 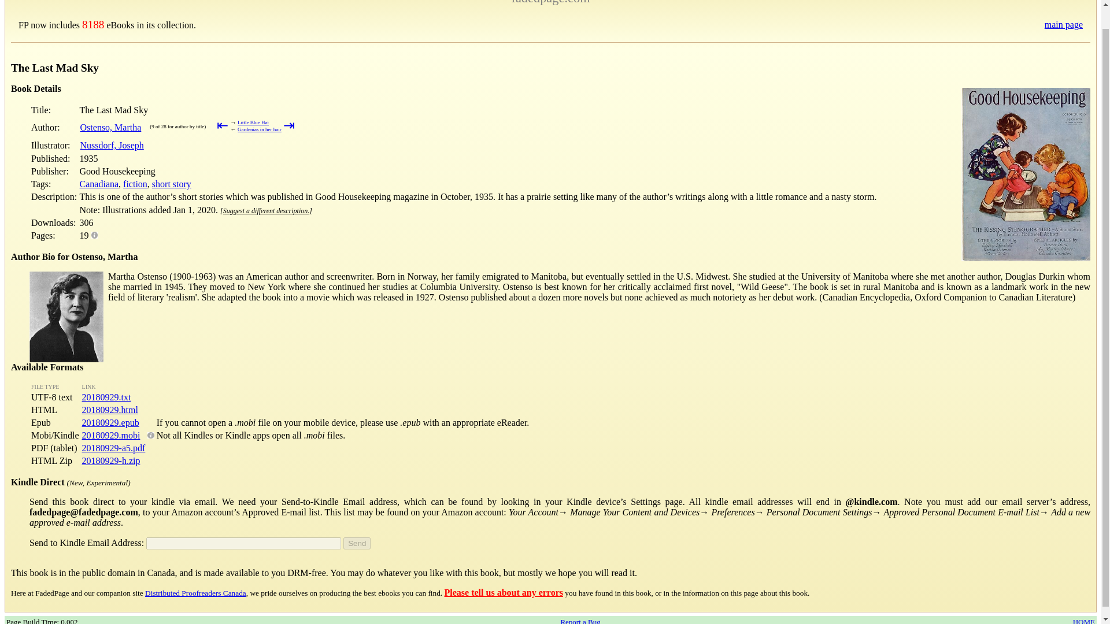 I want to click on main page, so click(x=1064, y=24).